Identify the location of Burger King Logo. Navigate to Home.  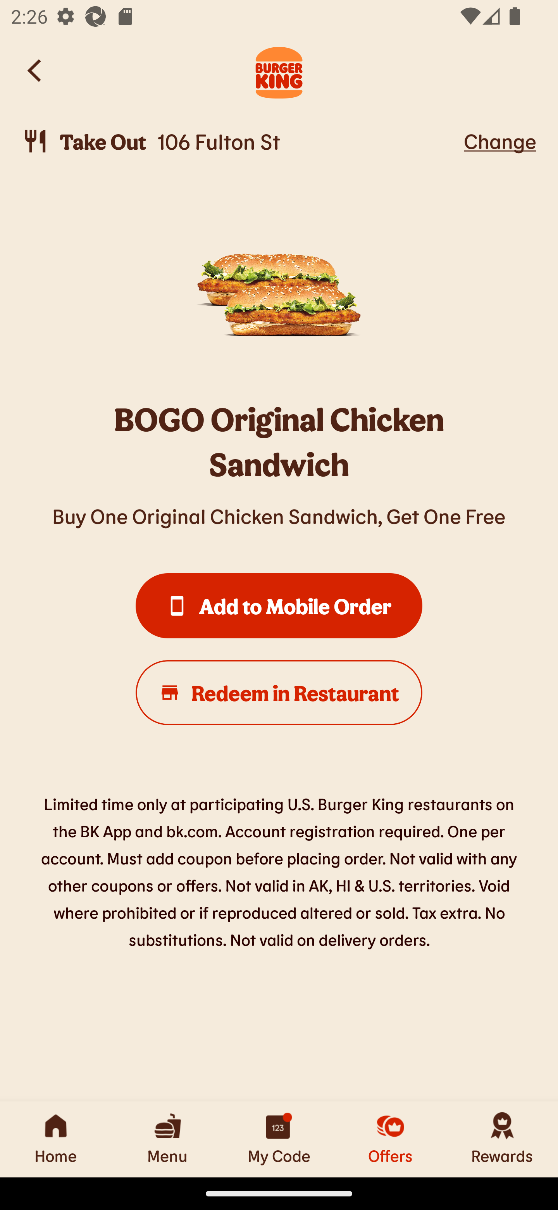
(279, 71).